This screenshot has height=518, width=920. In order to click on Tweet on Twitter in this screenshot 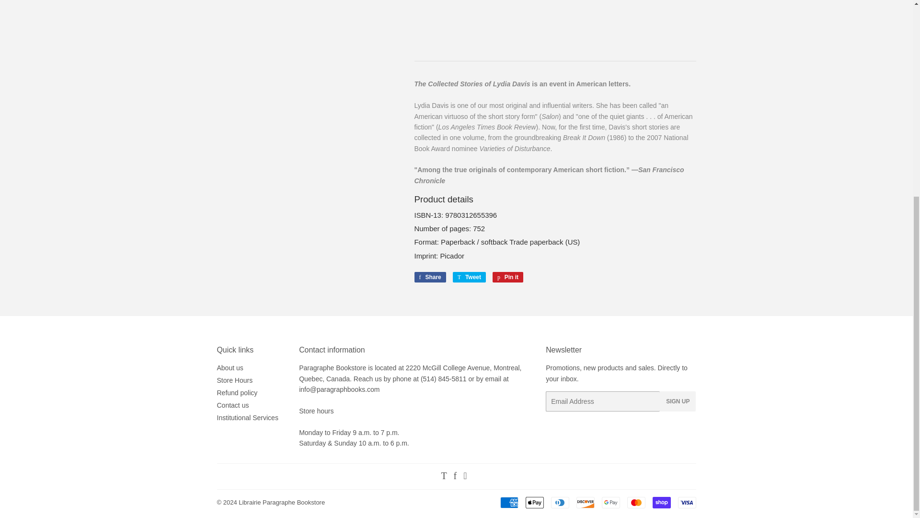, I will do `click(469, 277)`.